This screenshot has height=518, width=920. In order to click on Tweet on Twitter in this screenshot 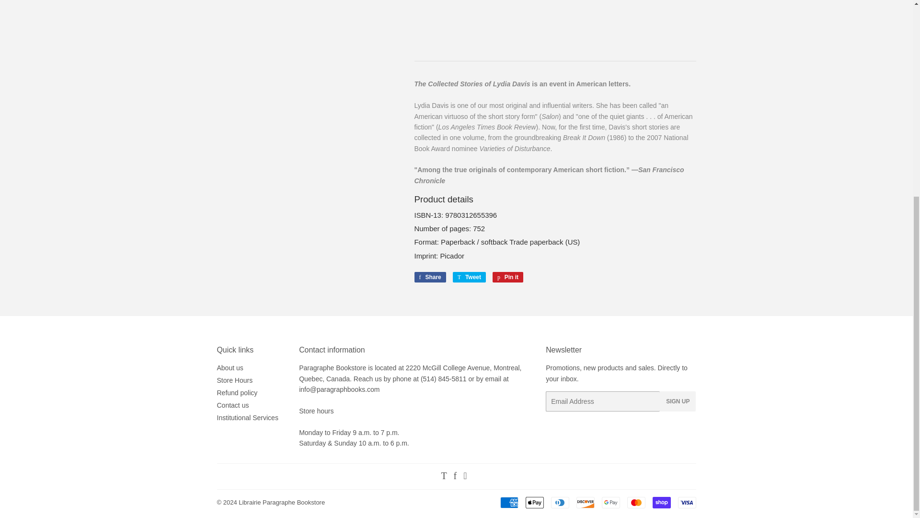, I will do `click(469, 277)`.